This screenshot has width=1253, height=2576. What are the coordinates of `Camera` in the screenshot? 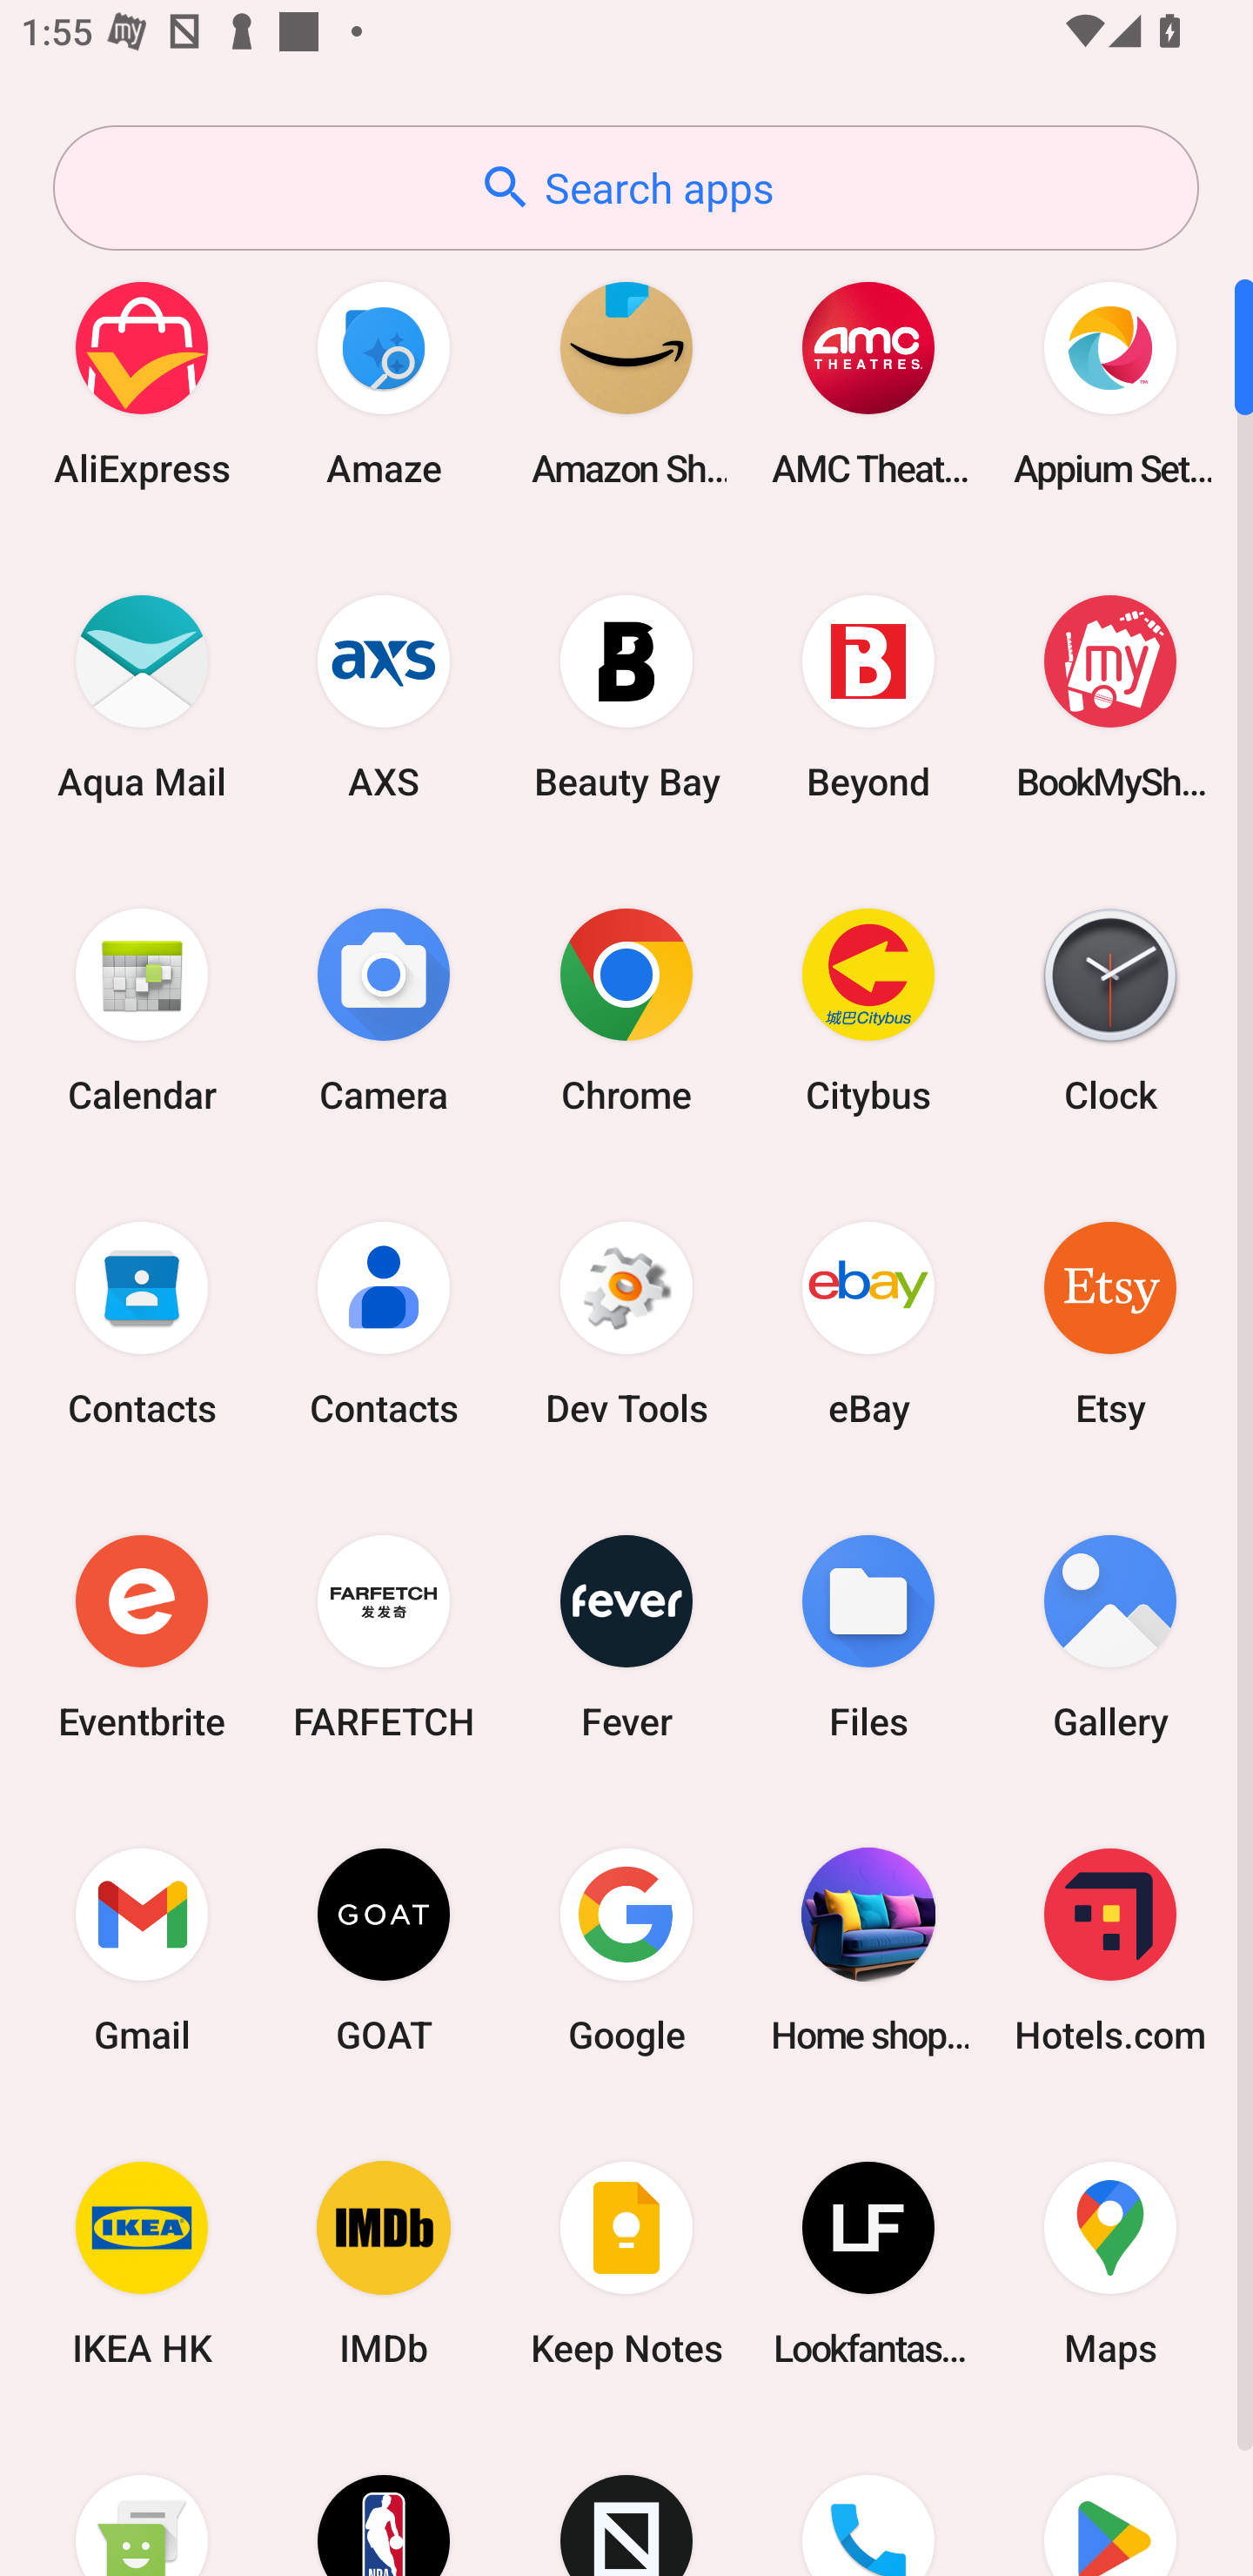 It's located at (384, 1010).